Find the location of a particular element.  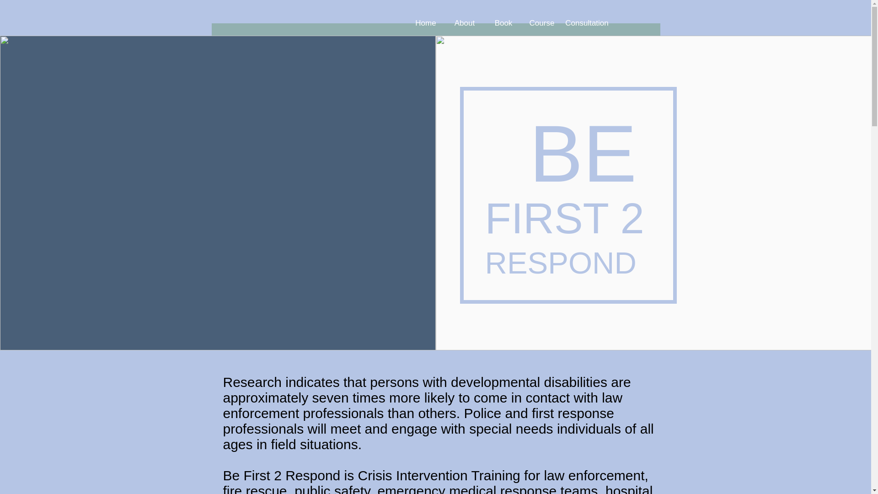

About is located at coordinates (465, 23).